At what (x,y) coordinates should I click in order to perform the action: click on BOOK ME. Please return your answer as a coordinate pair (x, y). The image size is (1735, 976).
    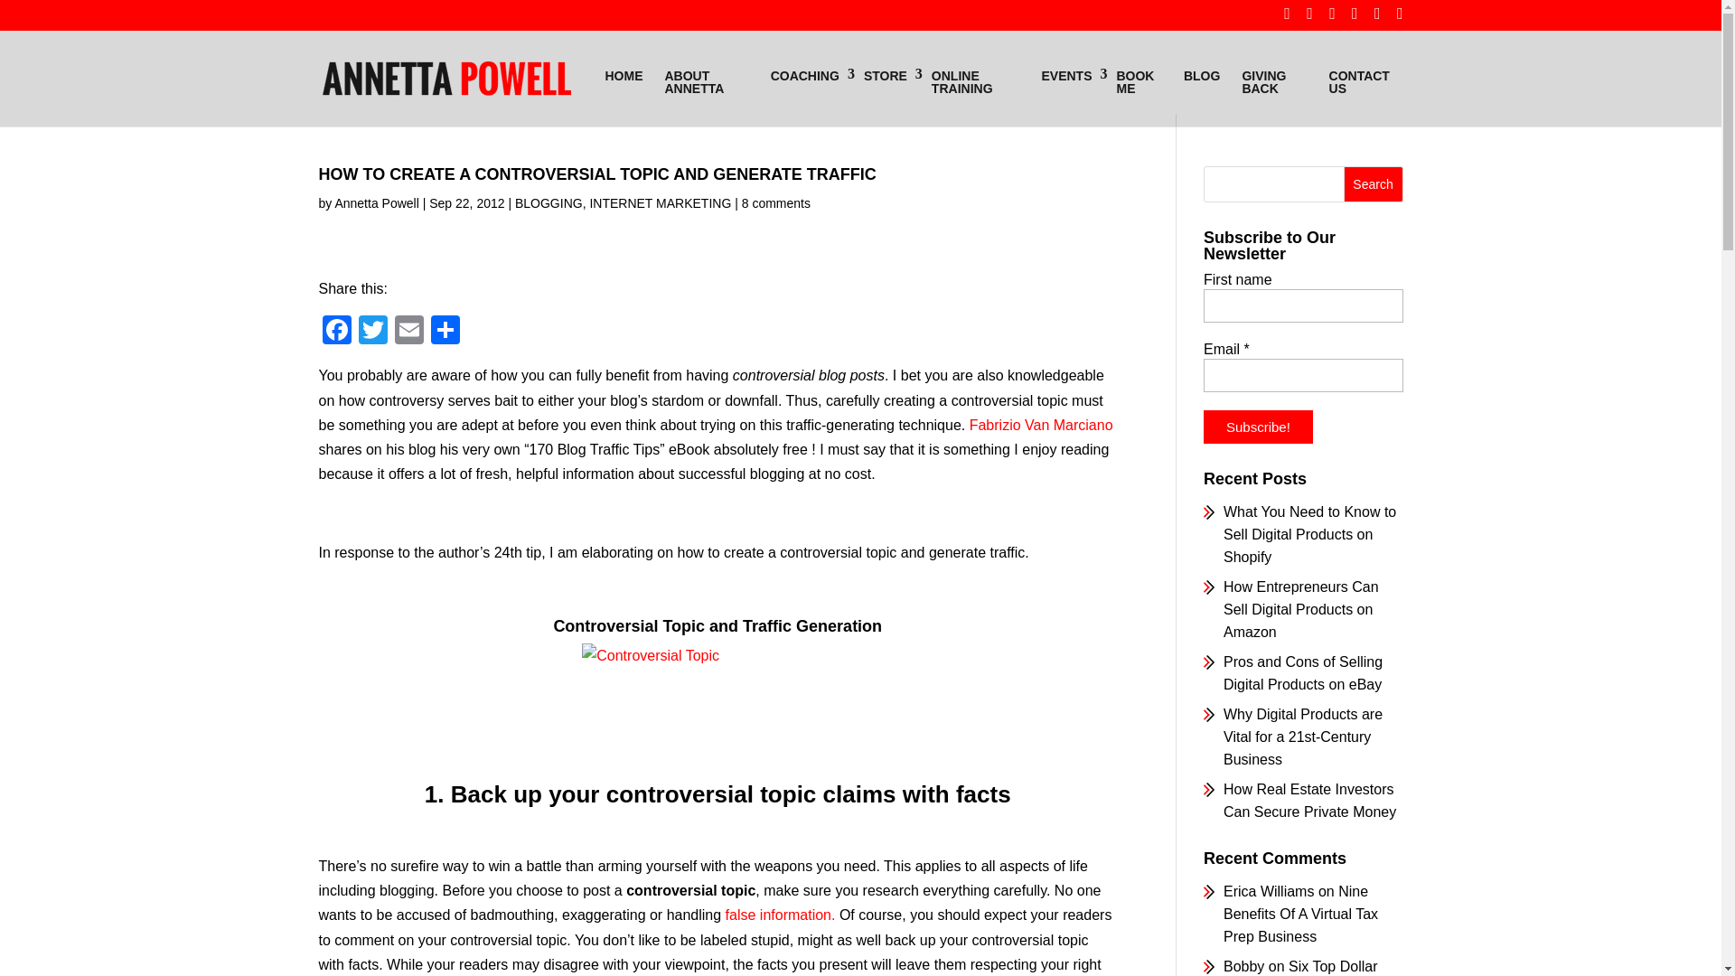
    Looking at the image, I should click on (1139, 81).